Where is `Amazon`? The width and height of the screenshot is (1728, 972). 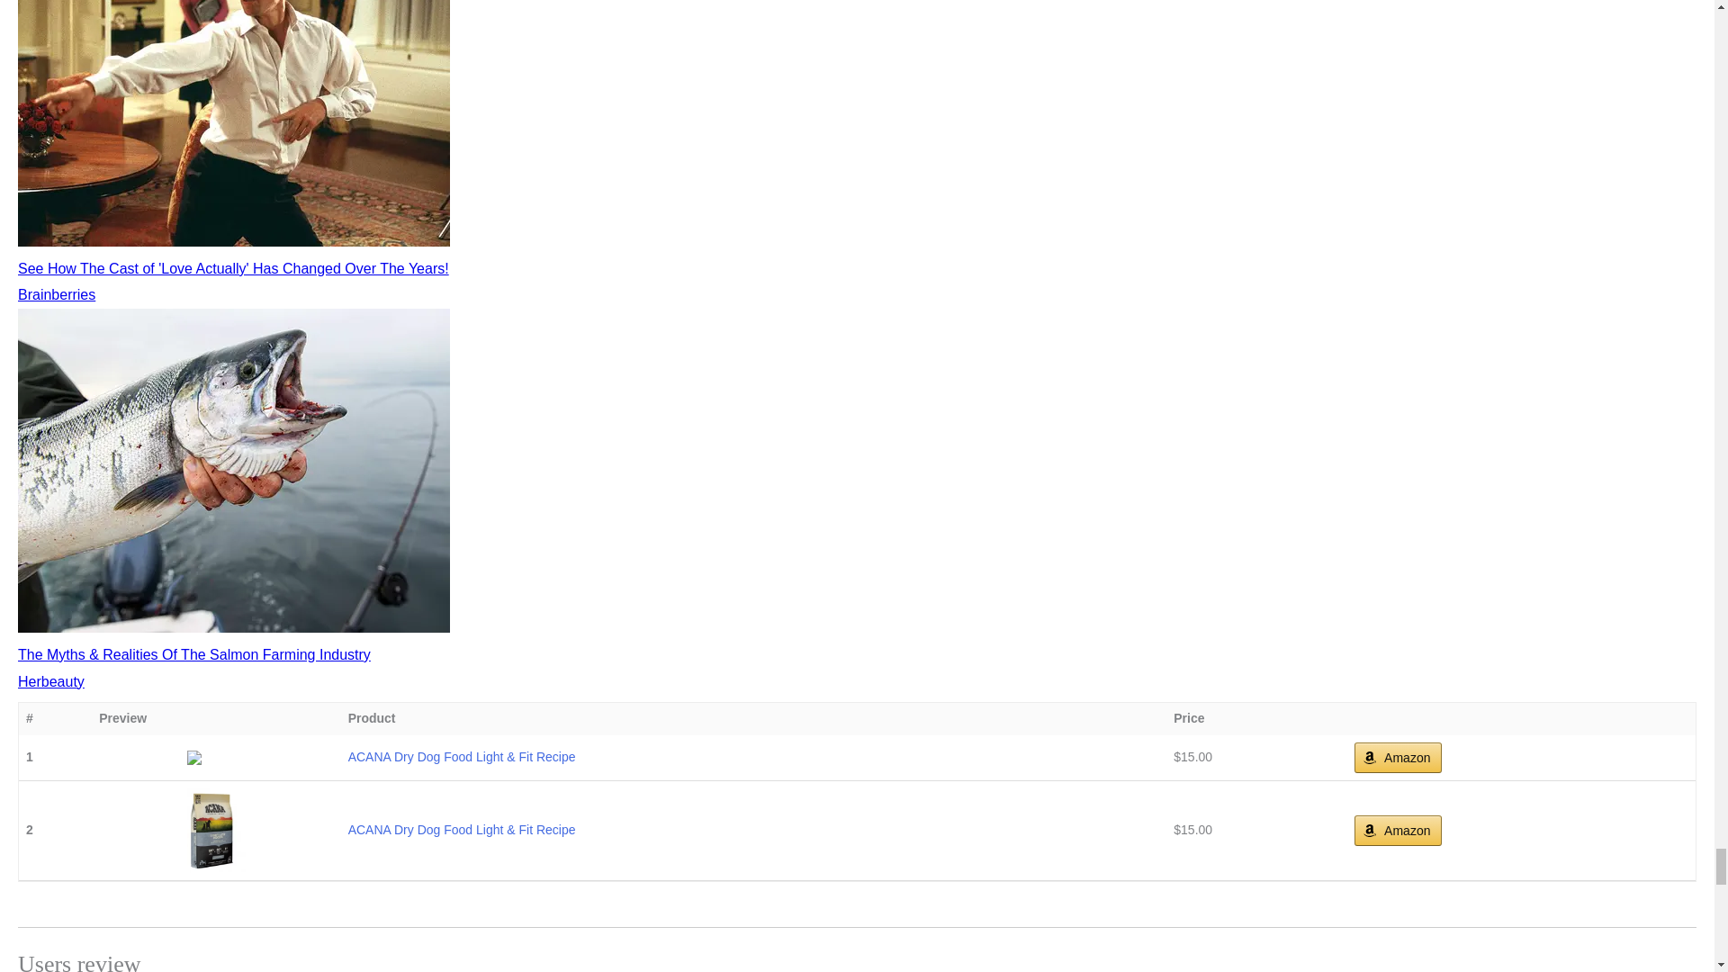
Amazon is located at coordinates (1398, 758).